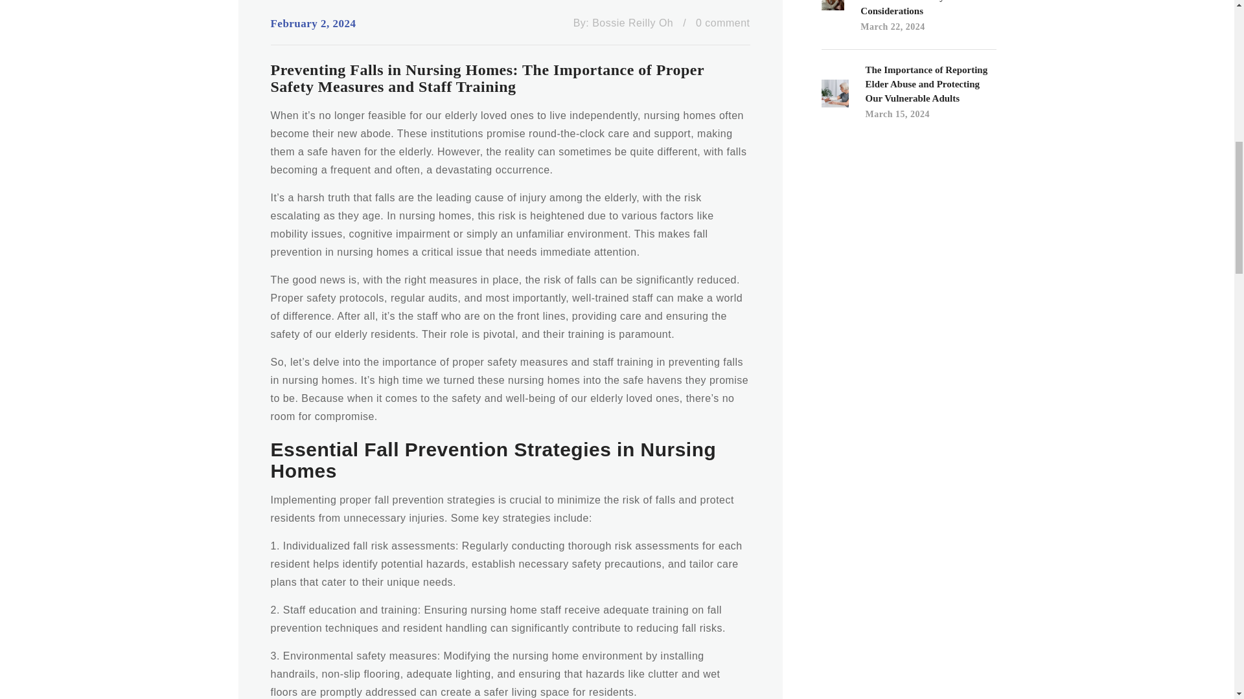 Image resolution: width=1244 pixels, height=699 pixels. What do you see at coordinates (314, 23) in the screenshot?
I see `February 2, 2024` at bounding box center [314, 23].